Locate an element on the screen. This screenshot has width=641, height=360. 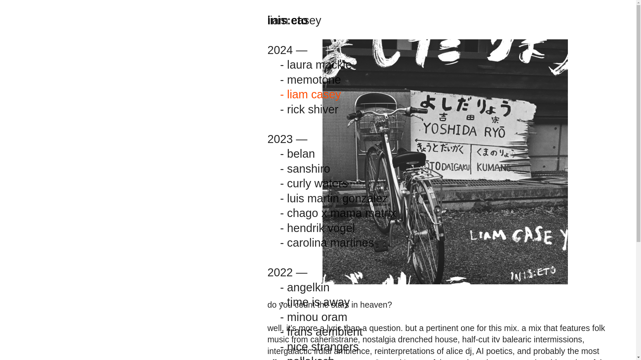
- carolina martines is located at coordinates (327, 243).